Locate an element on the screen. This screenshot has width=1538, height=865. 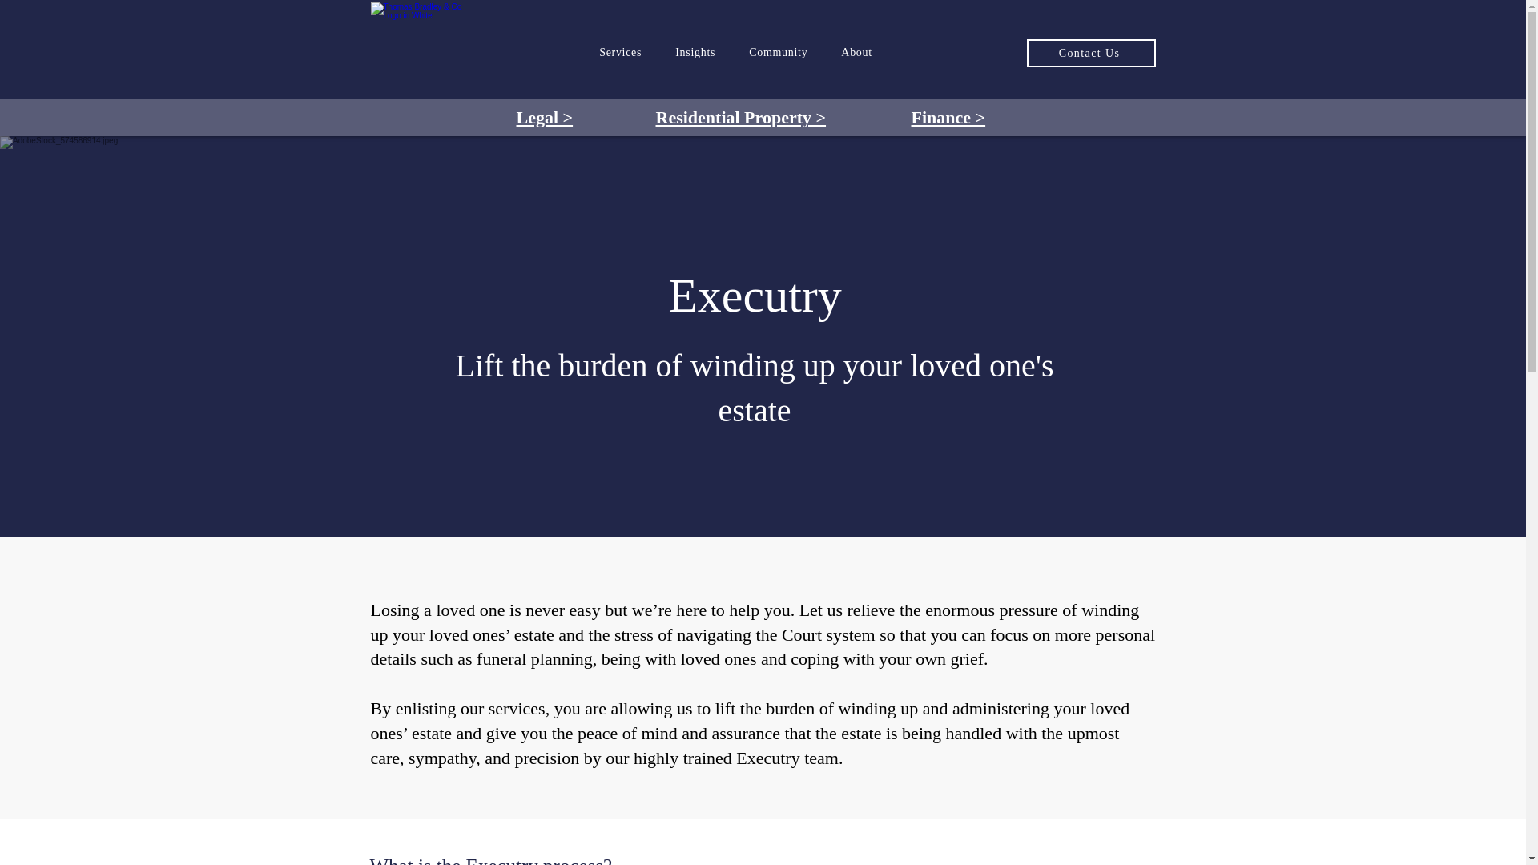
Contact Us is located at coordinates (1091, 53).